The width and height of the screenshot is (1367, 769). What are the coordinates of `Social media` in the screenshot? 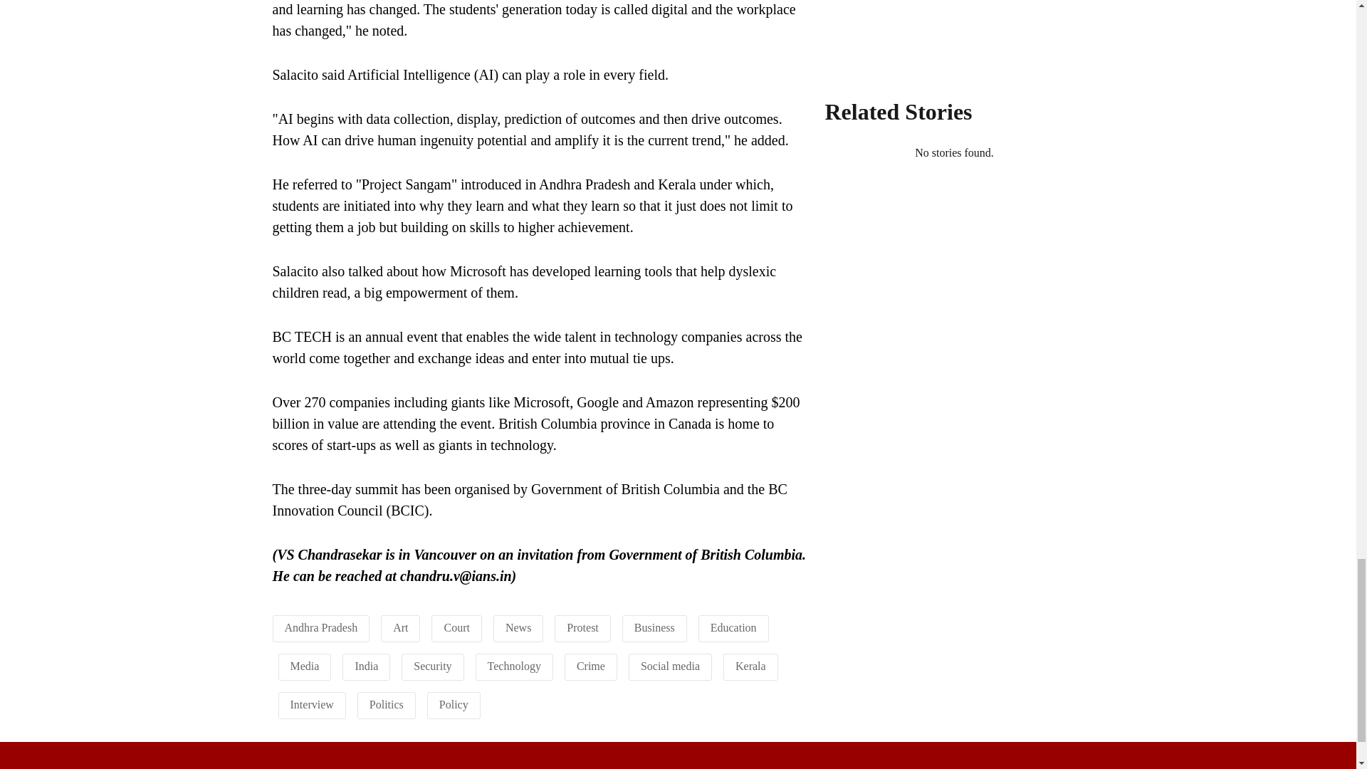 It's located at (671, 665).